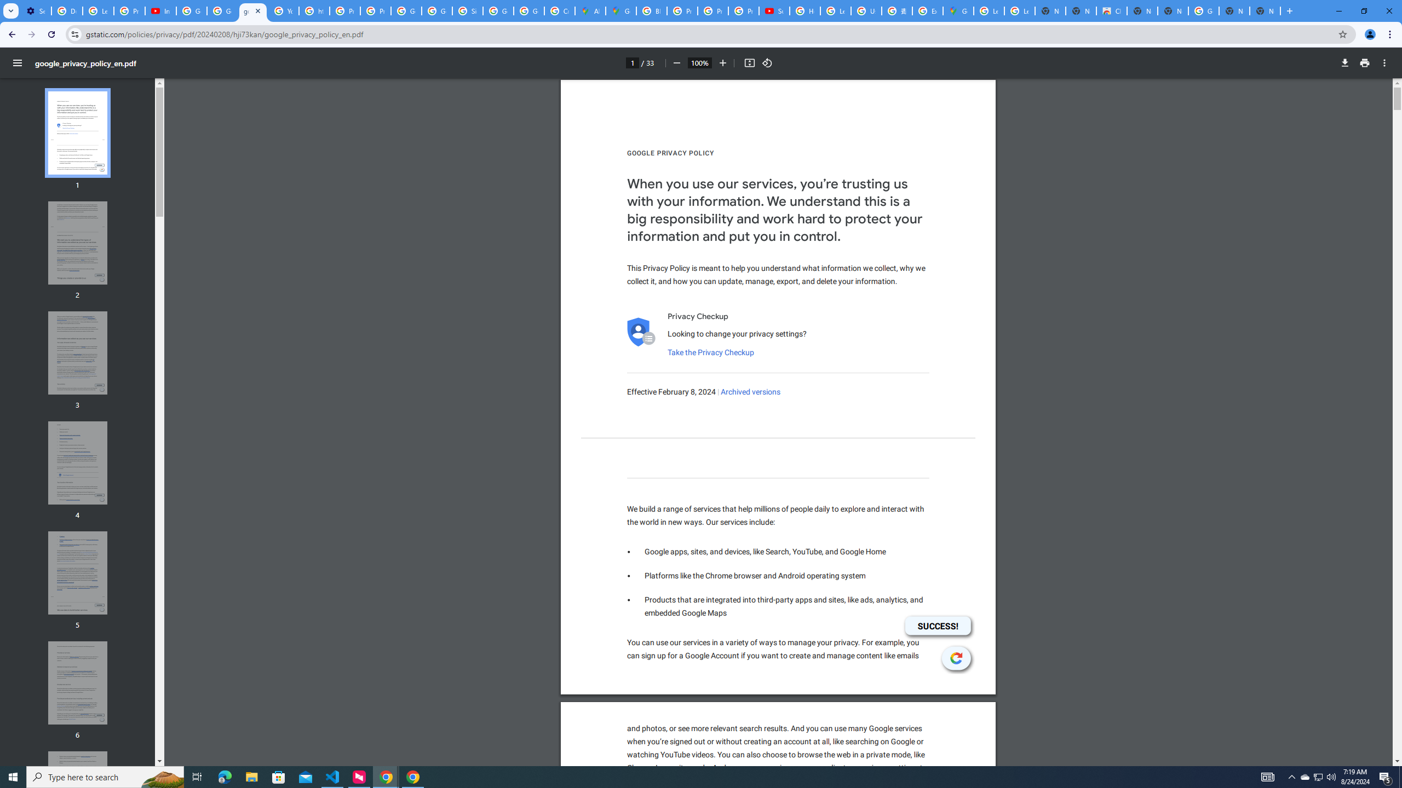 Image resolution: width=1402 pixels, height=788 pixels. Describe the element at coordinates (749, 63) in the screenshot. I see `Fit to page` at that location.